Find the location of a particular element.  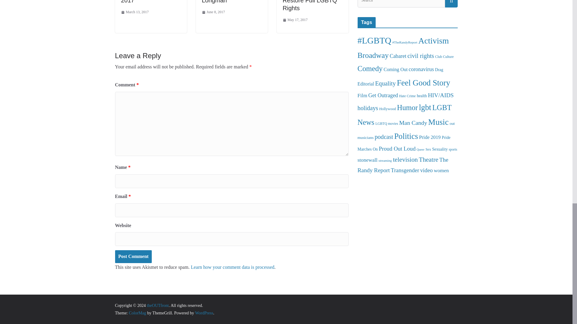

March 13, 2017 is located at coordinates (134, 12).